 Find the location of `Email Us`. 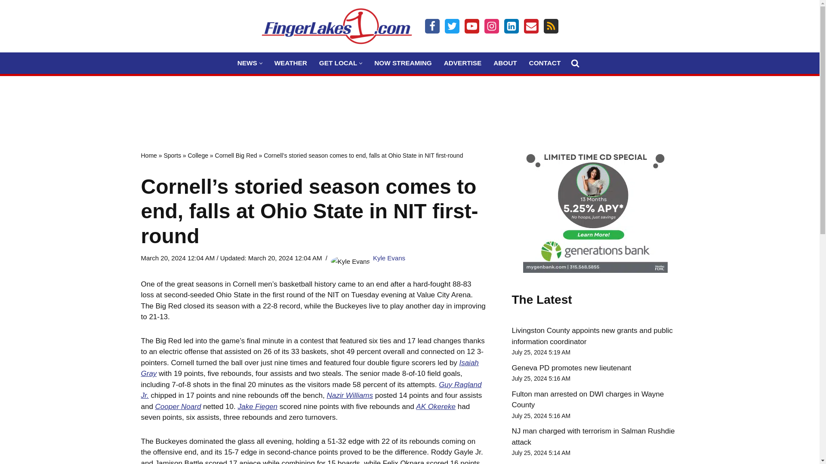

Email Us is located at coordinates (531, 26).